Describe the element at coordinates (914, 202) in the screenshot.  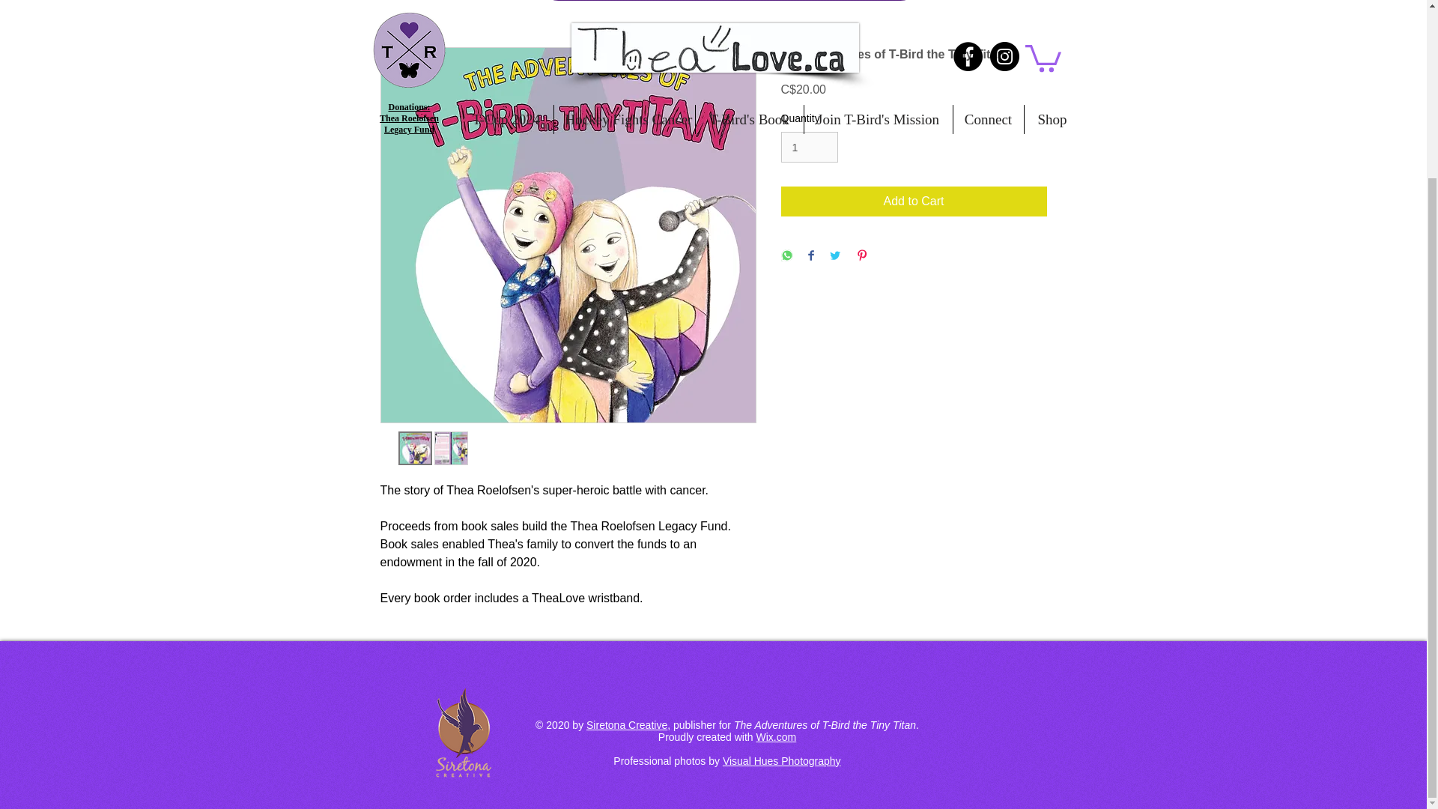
I see `Add to Cart` at that location.